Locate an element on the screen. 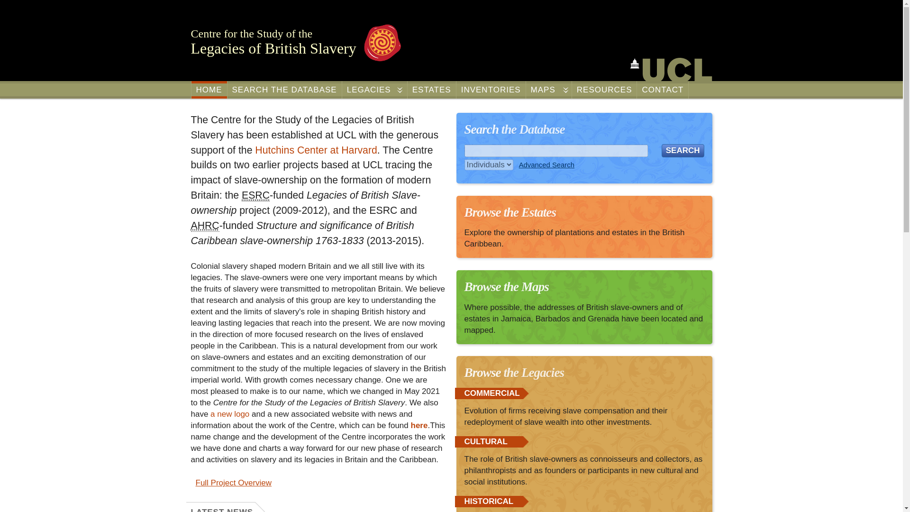 The height and width of the screenshot is (512, 910). Browse the Maps is located at coordinates (506, 286).